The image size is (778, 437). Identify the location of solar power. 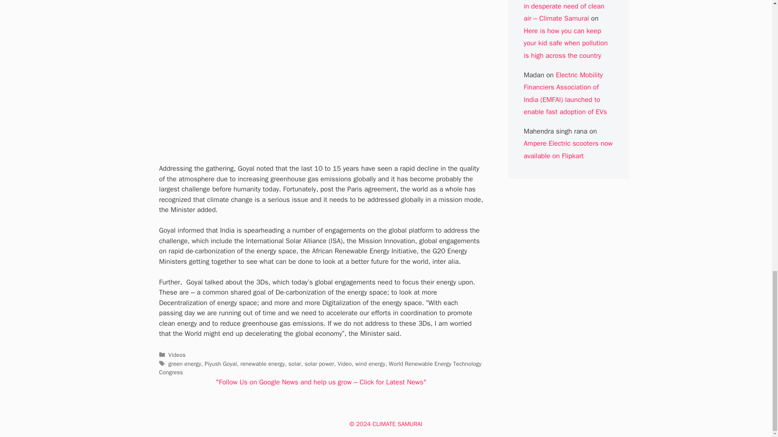
(319, 363).